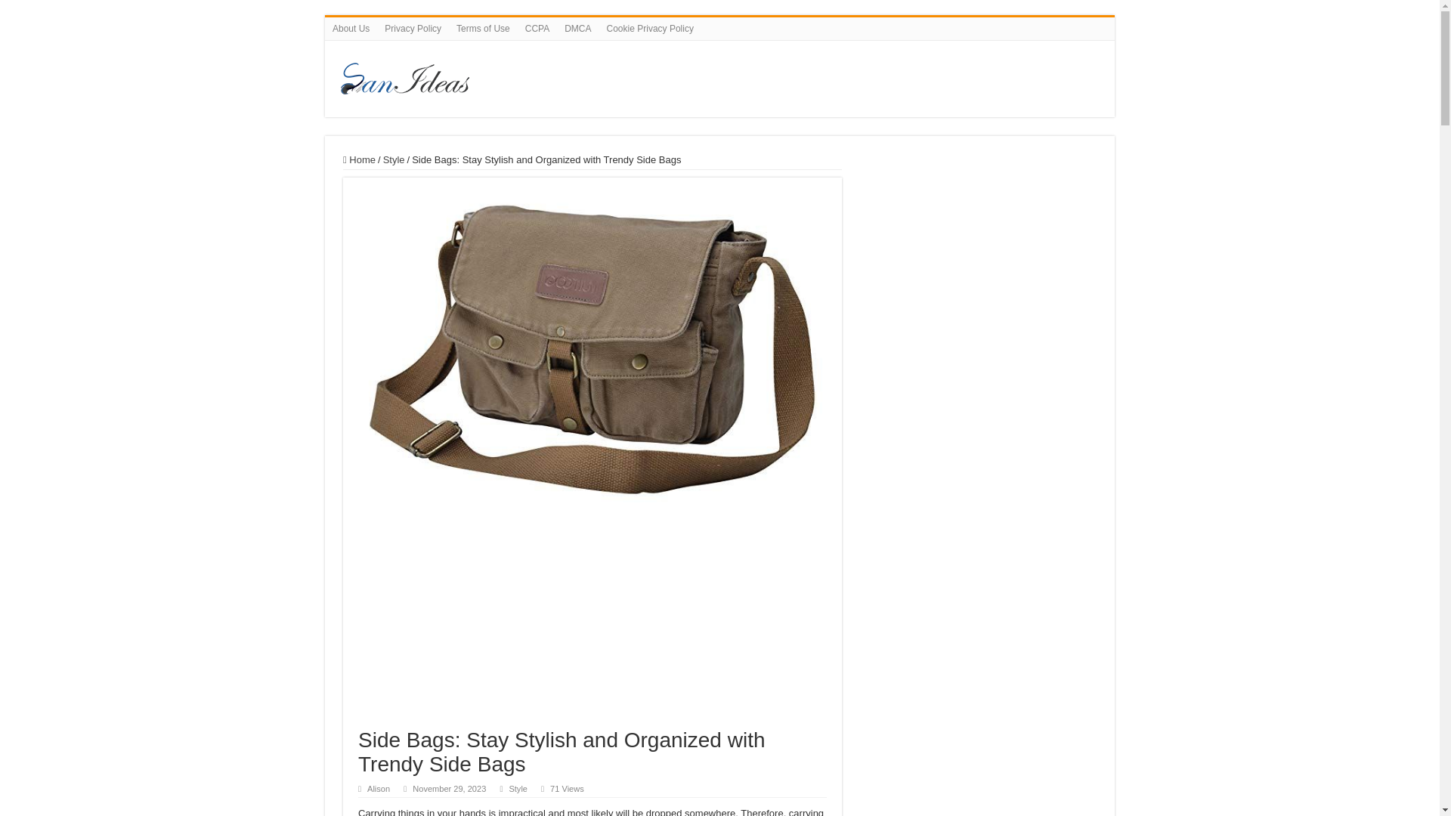  I want to click on Alison, so click(378, 788).